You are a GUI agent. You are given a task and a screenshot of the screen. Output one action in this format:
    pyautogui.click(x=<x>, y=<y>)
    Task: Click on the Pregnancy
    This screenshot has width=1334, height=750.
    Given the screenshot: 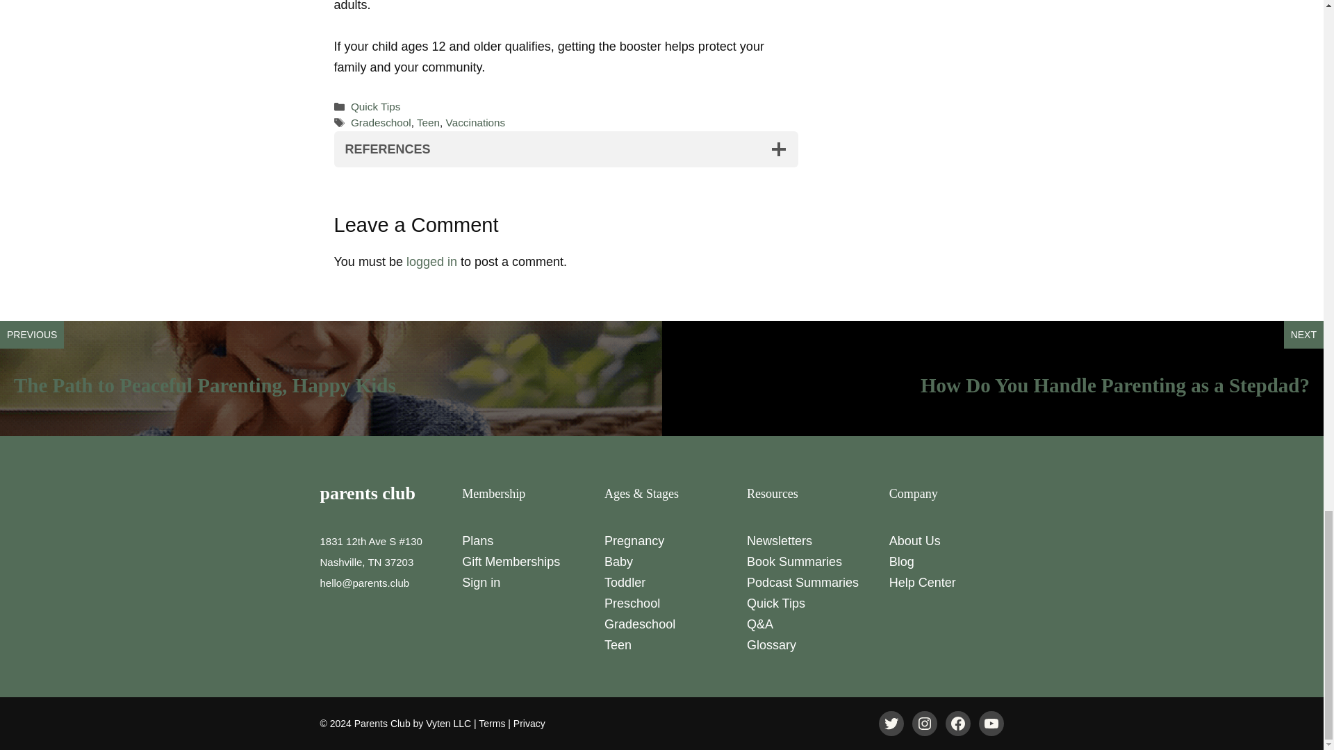 What is the action you would take?
    pyautogui.click(x=634, y=540)
    